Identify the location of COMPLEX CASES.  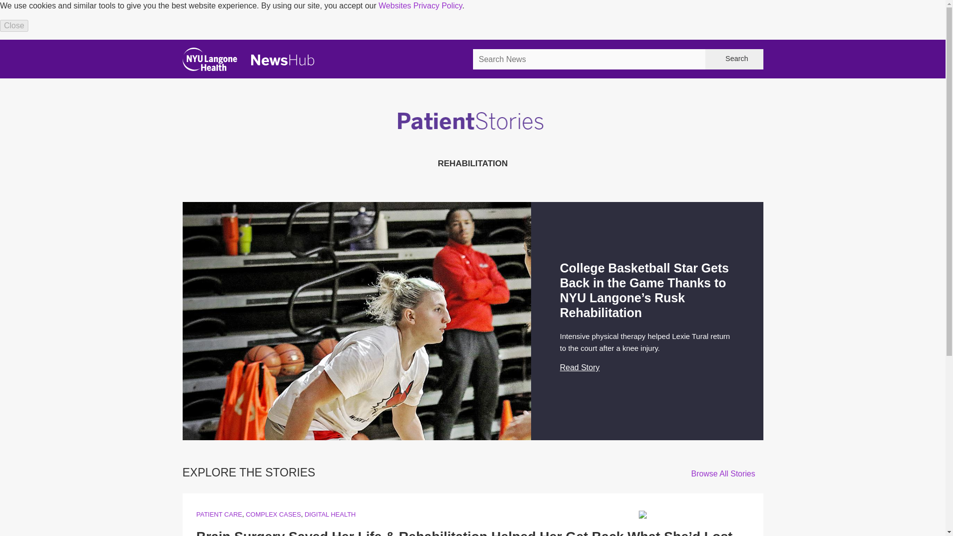
(273, 514).